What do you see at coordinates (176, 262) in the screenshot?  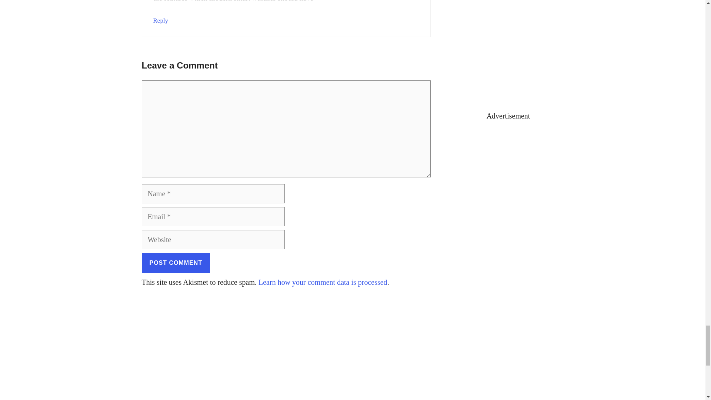 I see `Post Comment` at bounding box center [176, 262].